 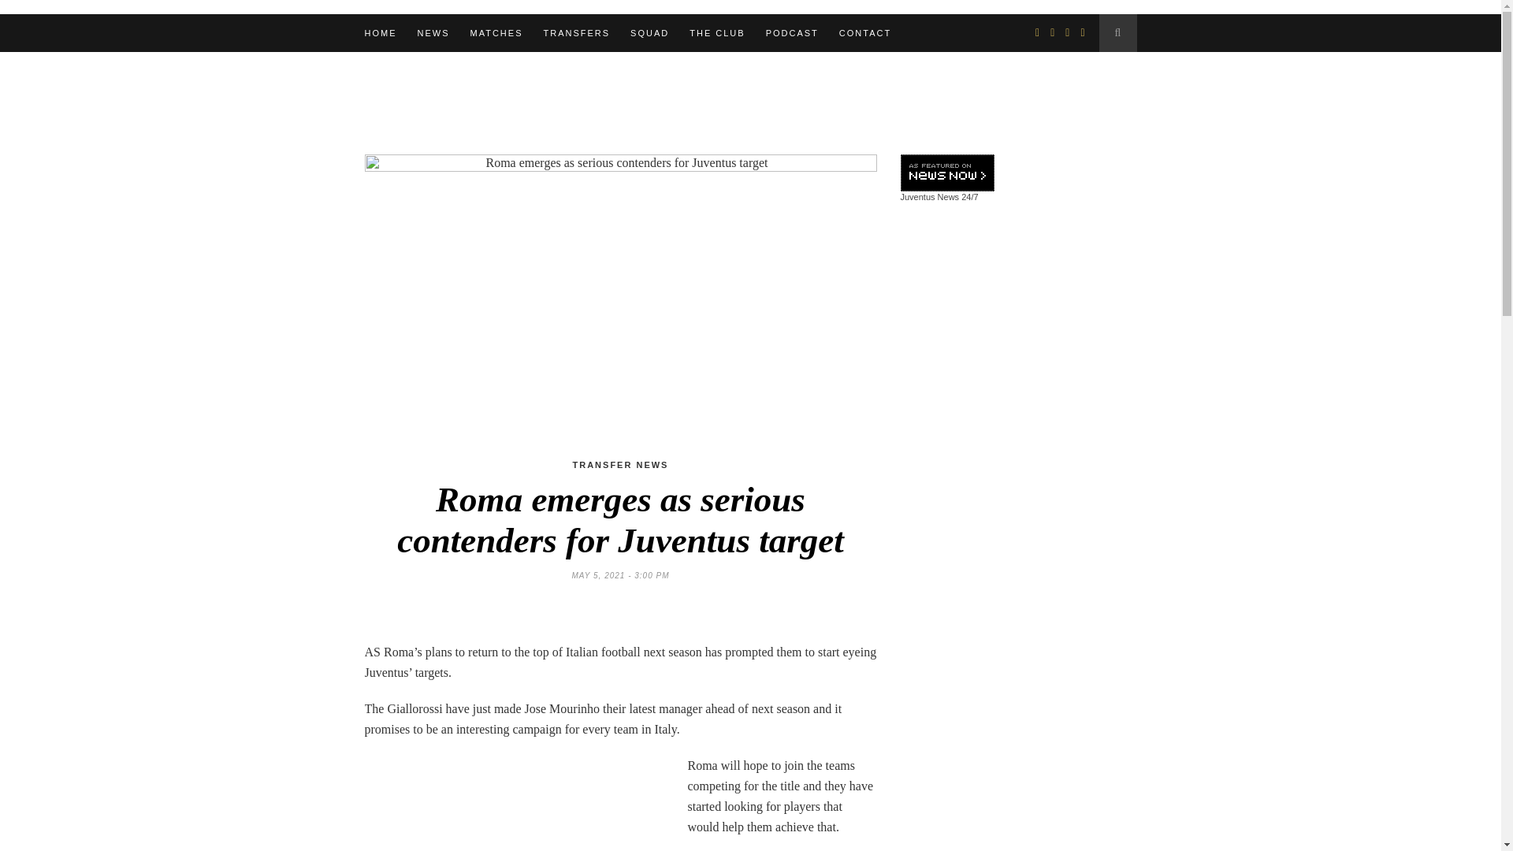 I want to click on MATCHES, so click(x=495, y=33).